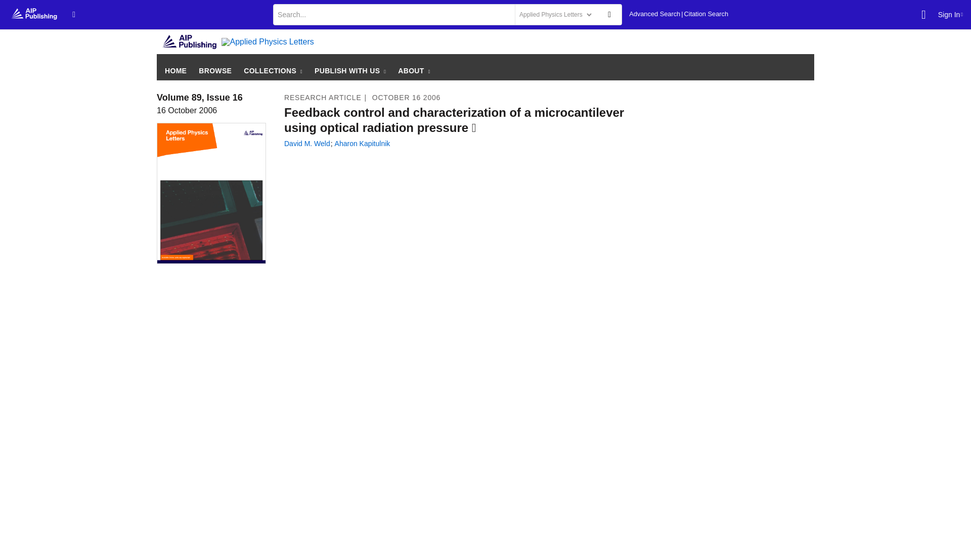 This screenshot has width=971, height=546. Describe the element at coordinates (175, 70) in the screenshot. I see `HOME` at that location.